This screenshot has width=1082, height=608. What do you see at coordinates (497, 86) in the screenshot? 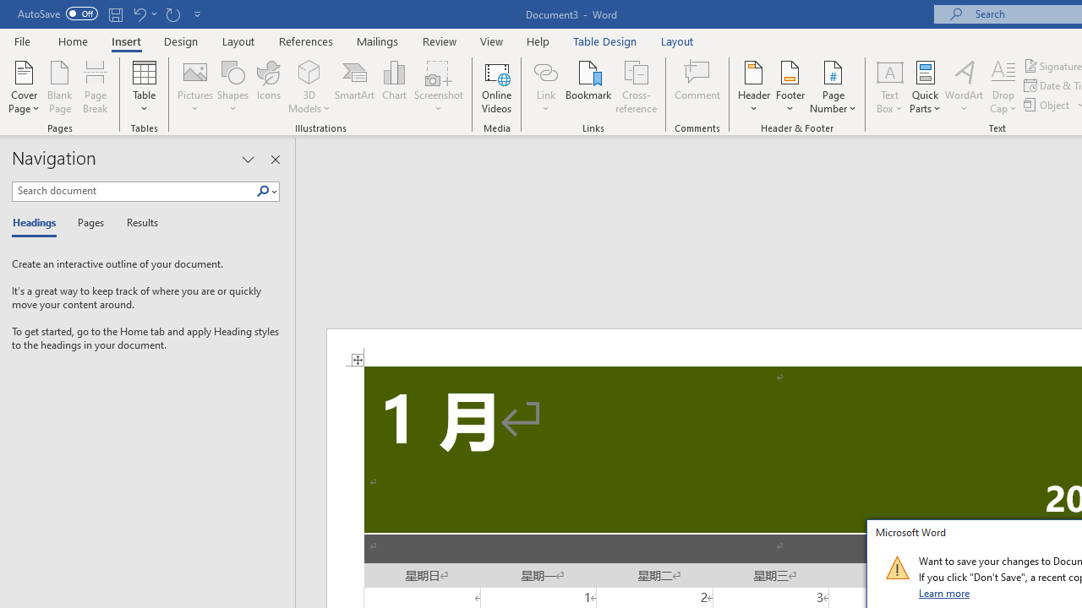
I see `Online Videos...` at bounding box center [497, 86].